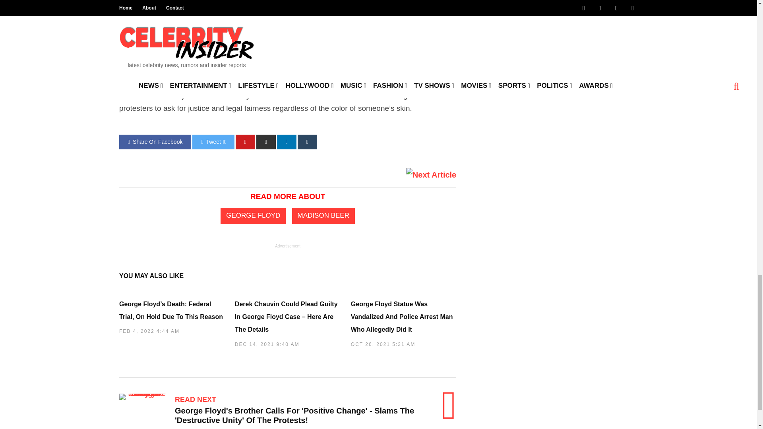 This screenshot has width=763, height=429. What do you see at coordinates (155, 142) in the screenshot?
I see `Share On Facebook` at bounding box center [155, 142].